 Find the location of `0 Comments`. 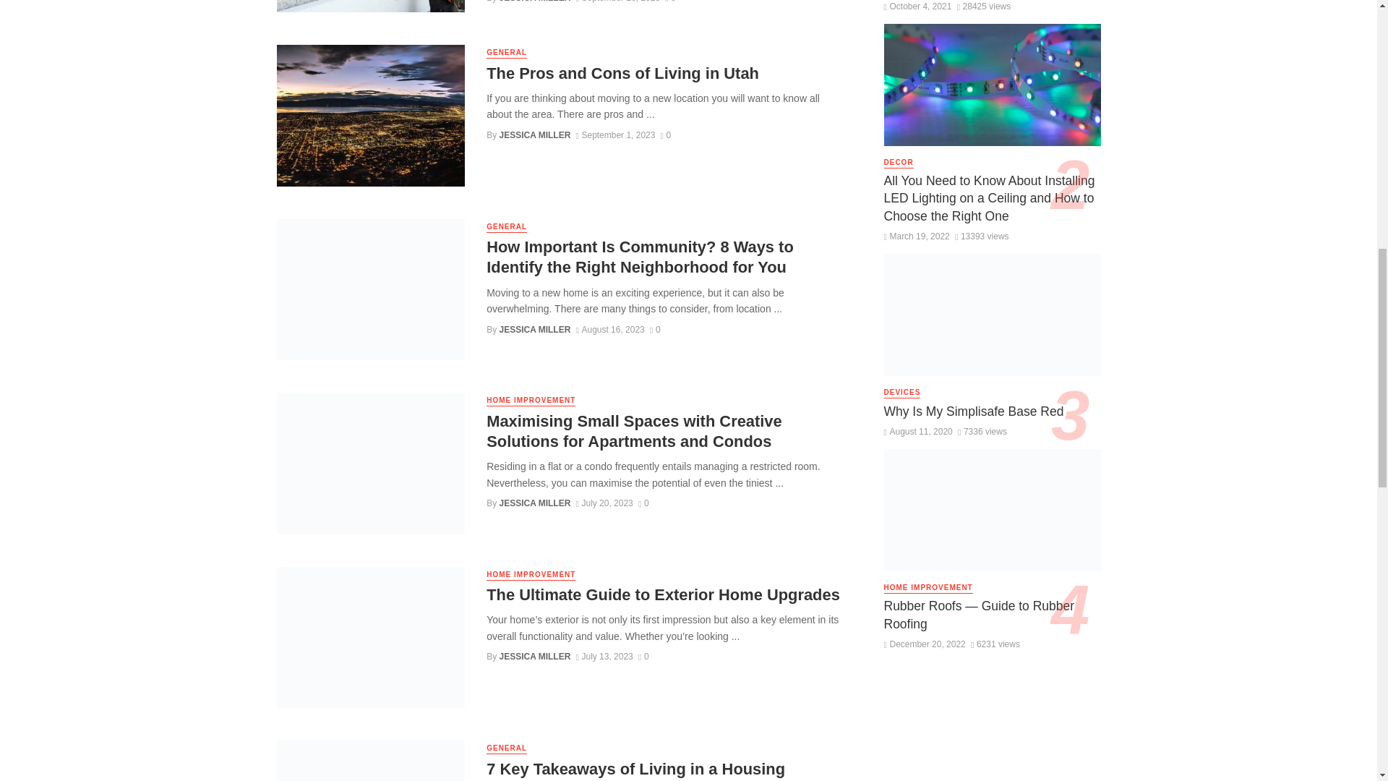

0 Comments is located at coordinates (670, 1).